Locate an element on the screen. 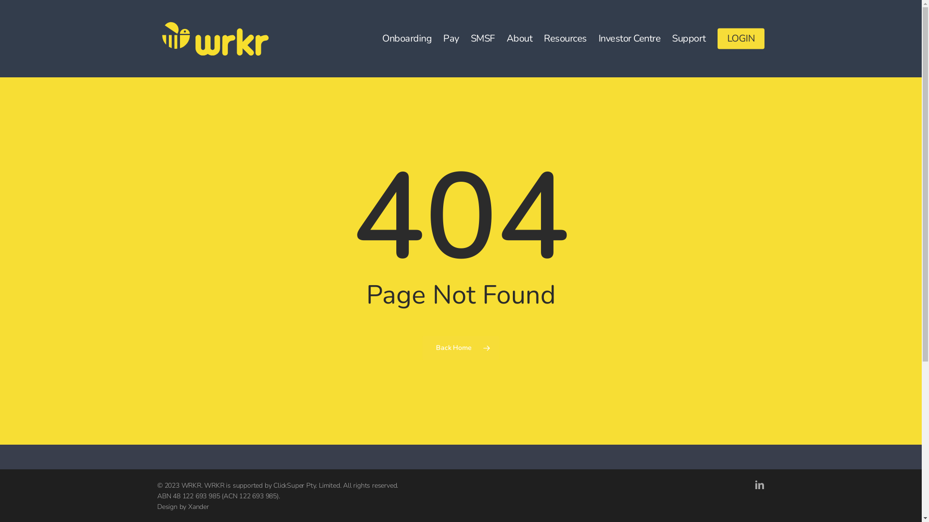 Image resolution: width=929 pixels, height=522 pixels. Pay is located at coordinates (451, 39).